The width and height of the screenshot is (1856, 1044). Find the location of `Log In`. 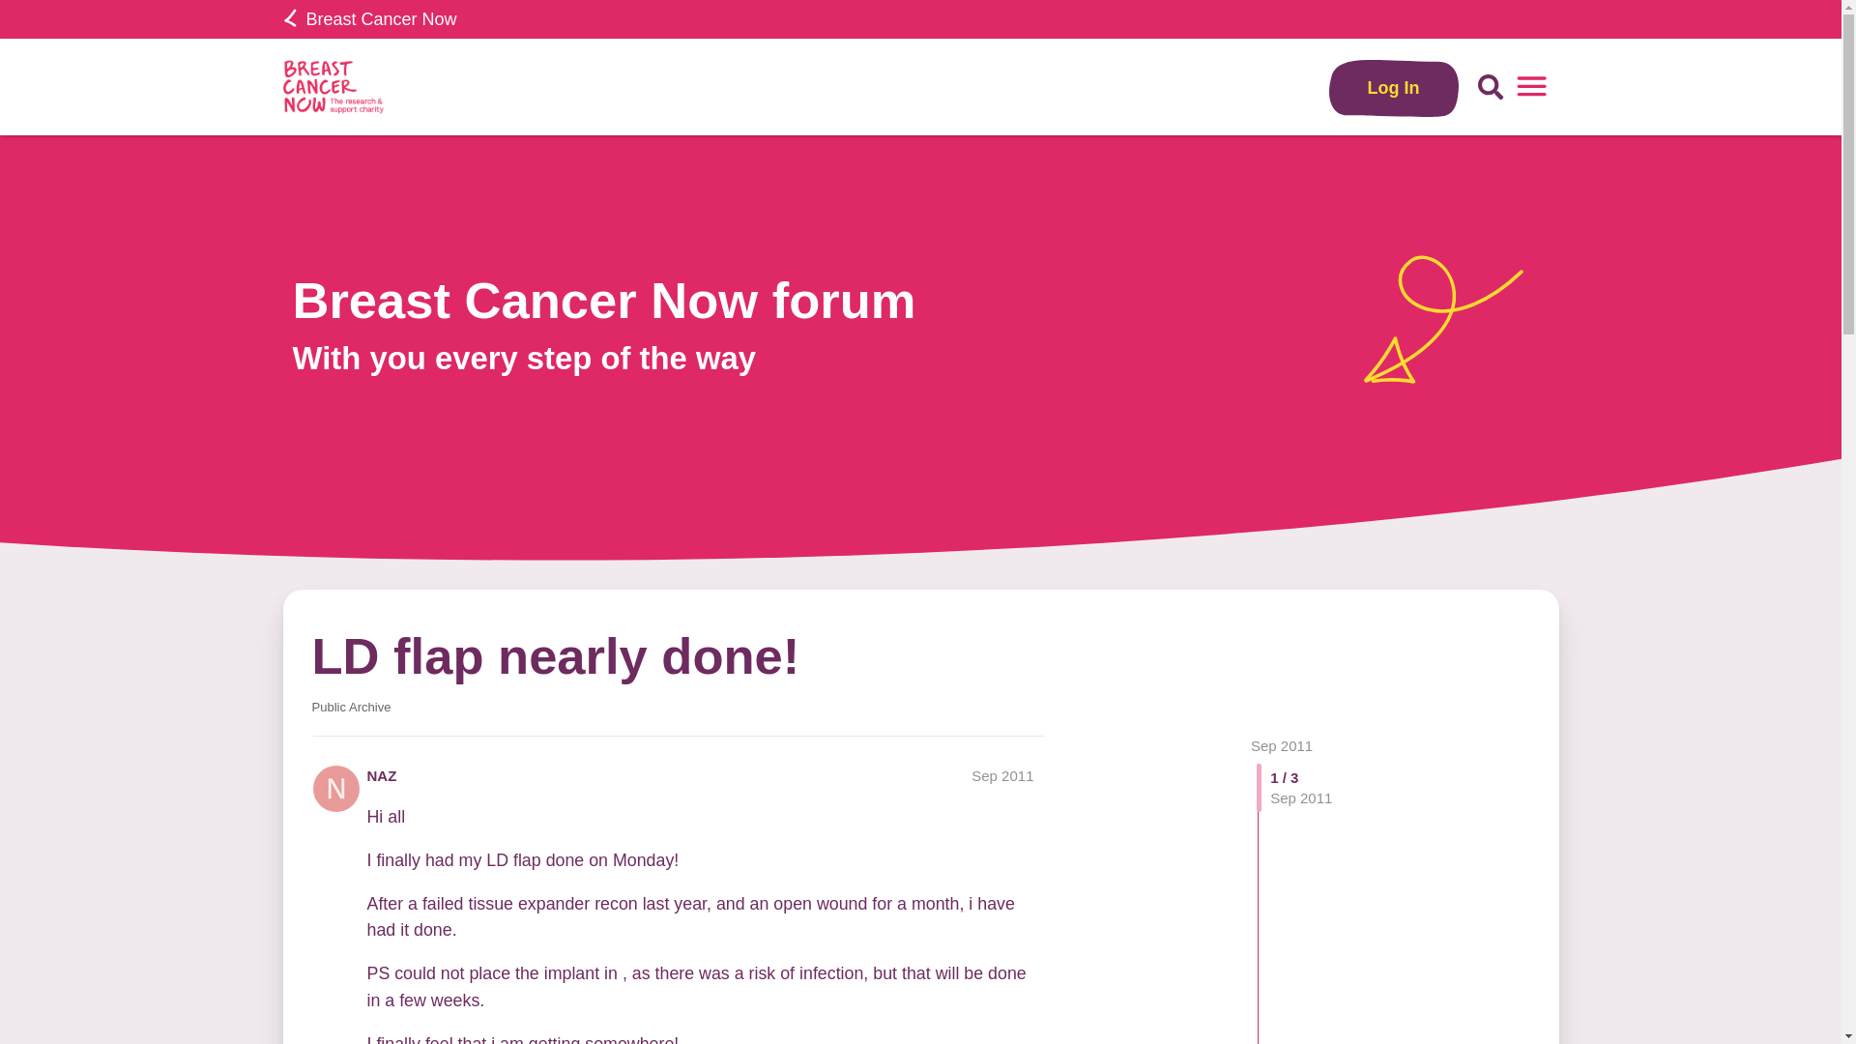

Log In is located at coordinates (1394, 87).